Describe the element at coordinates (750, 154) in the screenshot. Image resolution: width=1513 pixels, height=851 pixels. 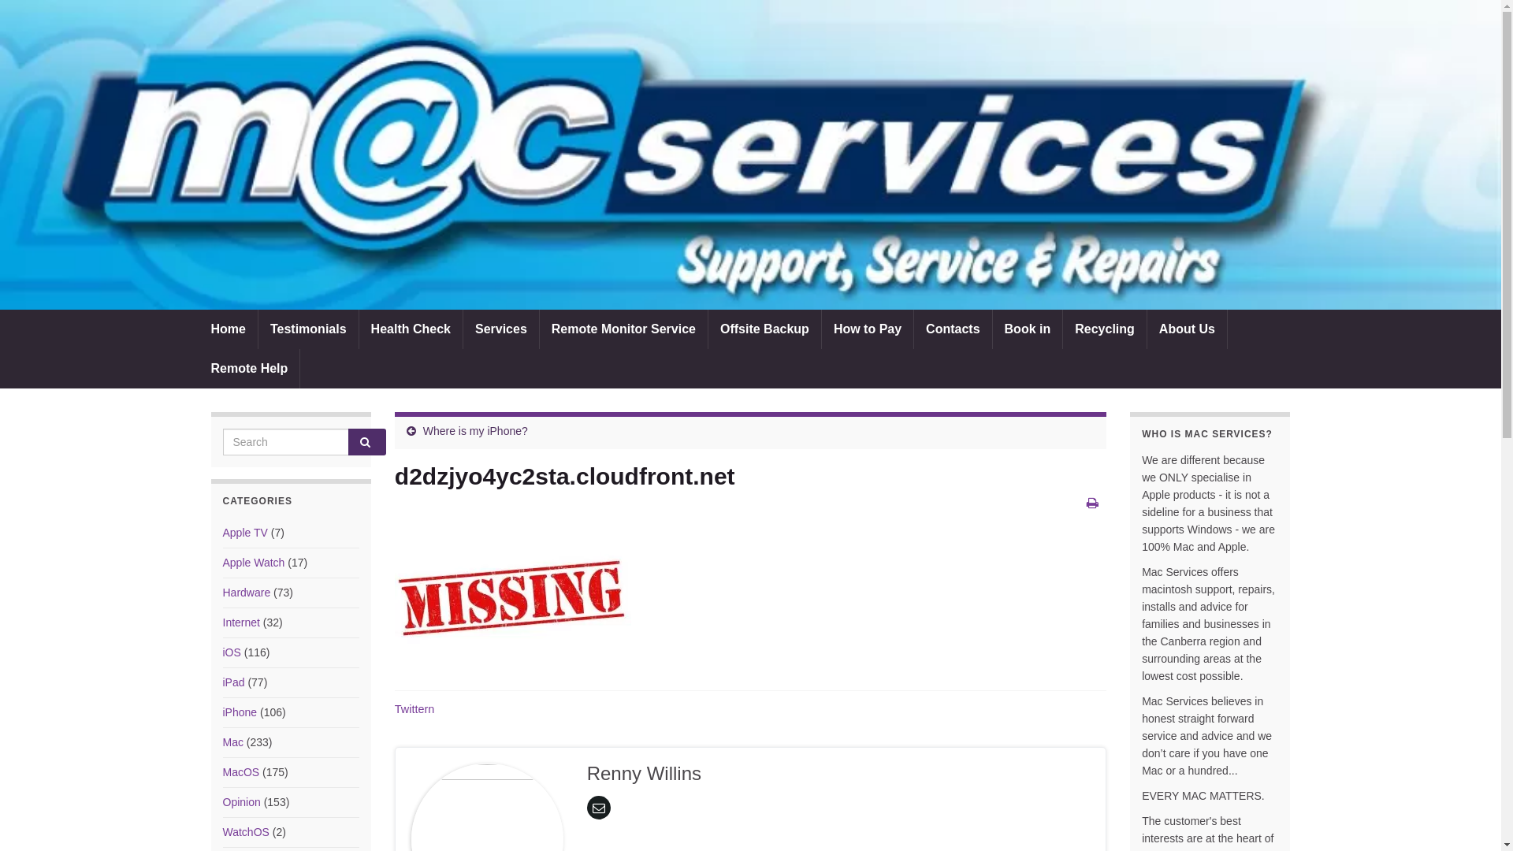
I see `Mac Services ACT` at that location.